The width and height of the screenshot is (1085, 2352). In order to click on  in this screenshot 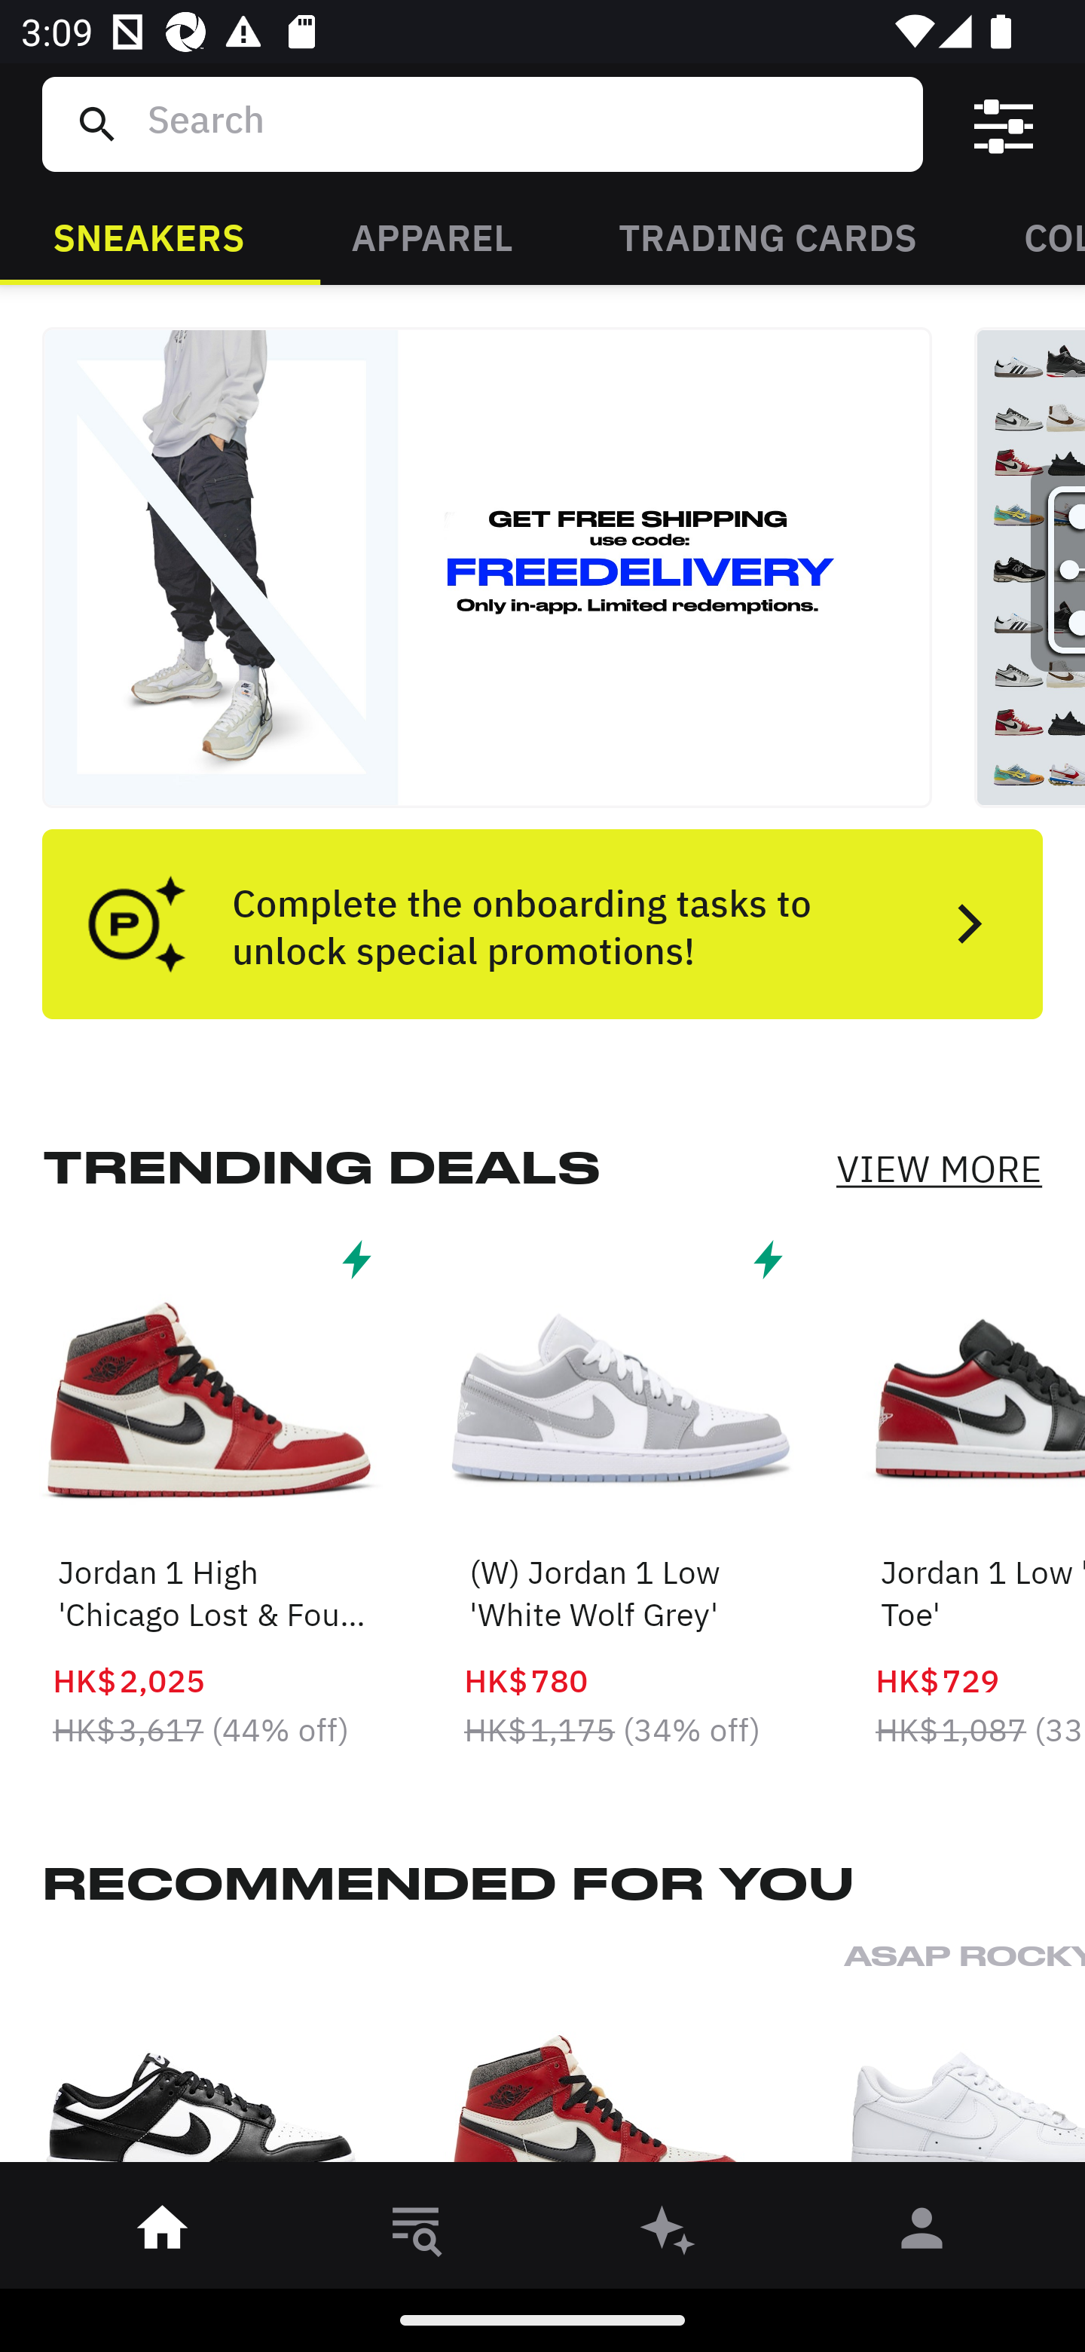, I will do `click(1004, 124)`.